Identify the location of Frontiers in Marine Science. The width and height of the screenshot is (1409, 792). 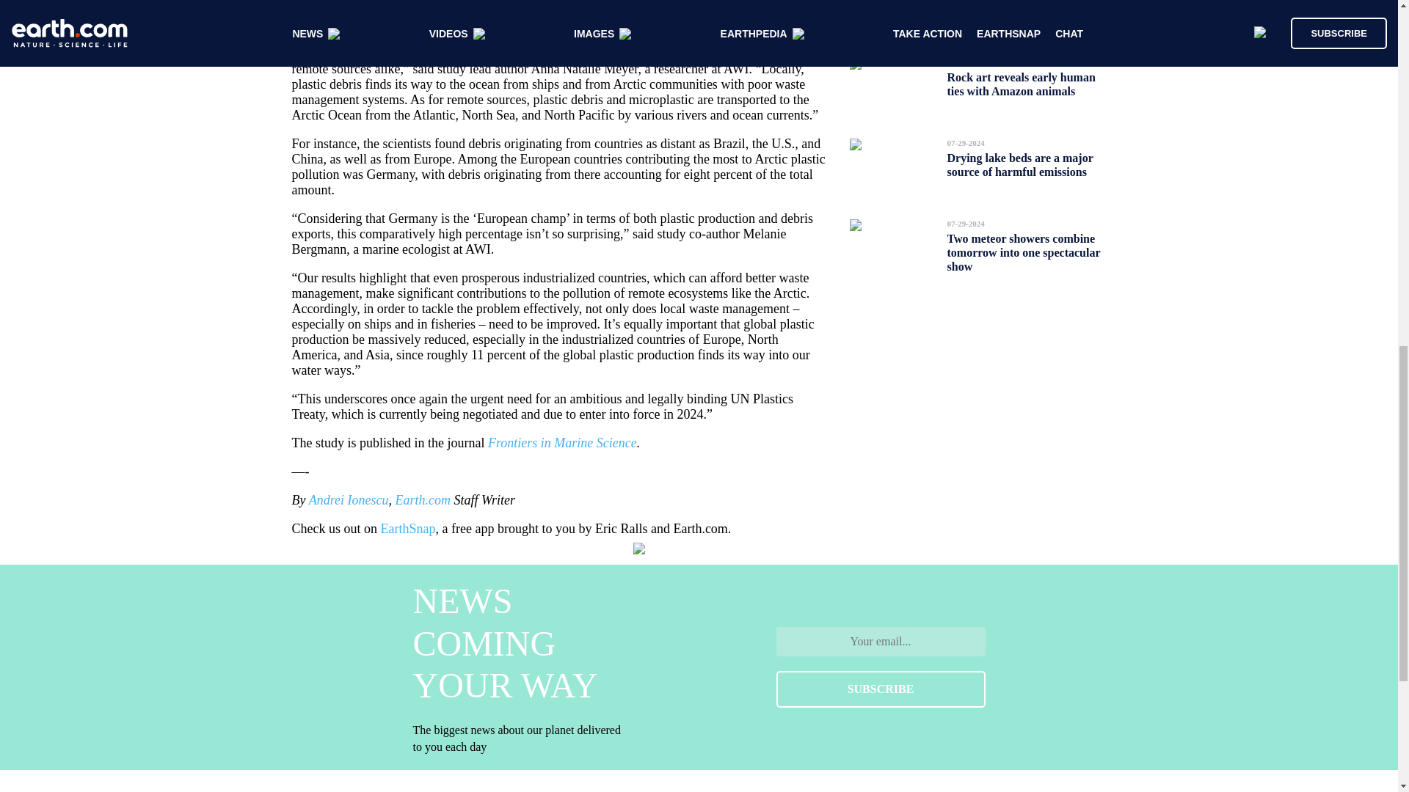
(562, 443).